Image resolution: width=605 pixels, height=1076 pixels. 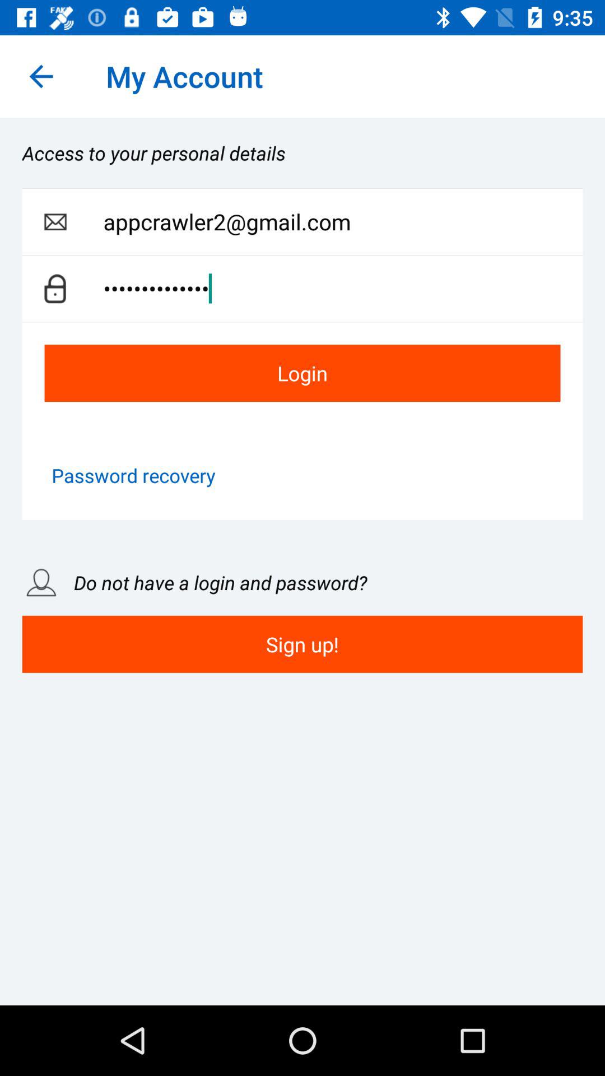 I want to click on turn on the icon next to the my account, so click(x=41, y=76).